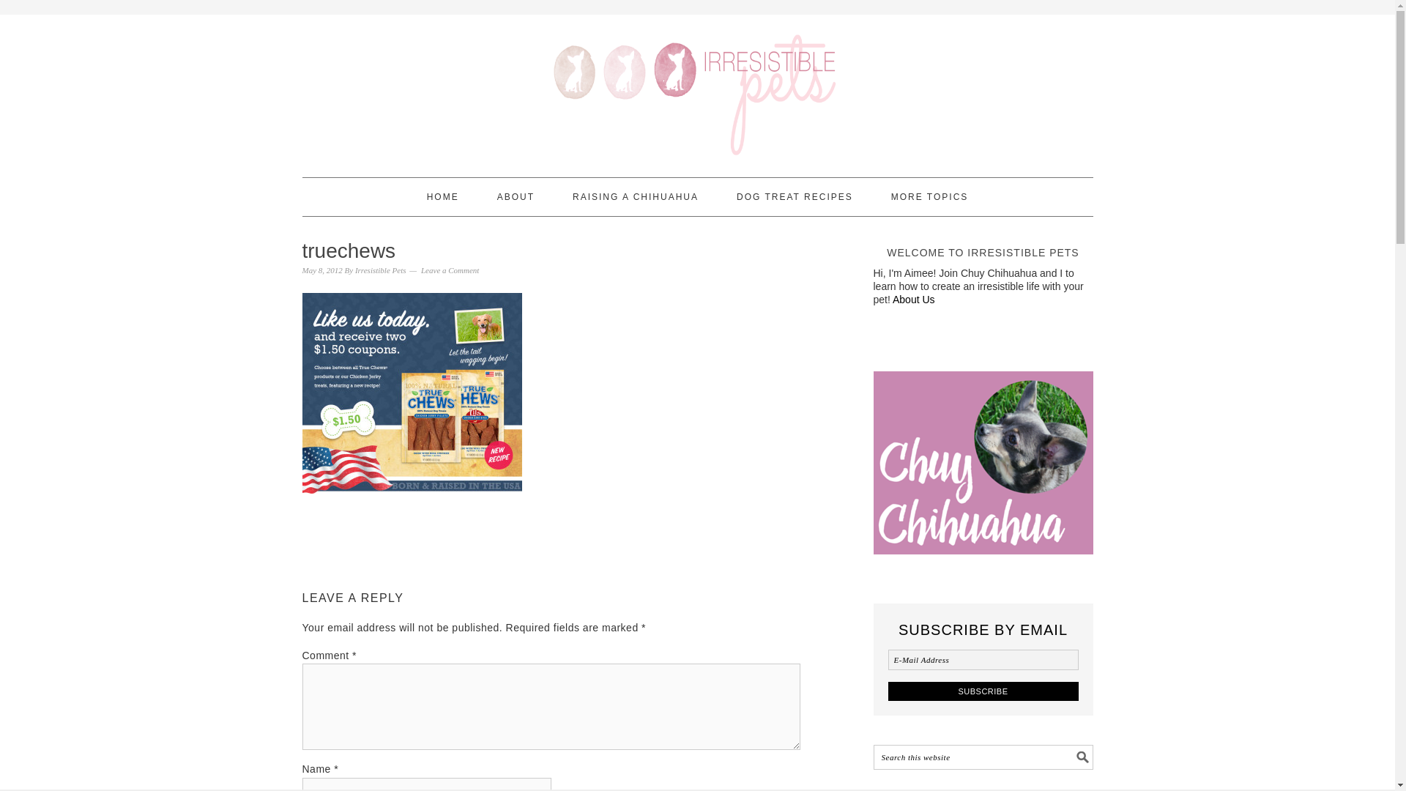  What do you see at coordinates (450, 270) in the screenshot?
I see `Leave a Comment` at bounding box center [450, 270].